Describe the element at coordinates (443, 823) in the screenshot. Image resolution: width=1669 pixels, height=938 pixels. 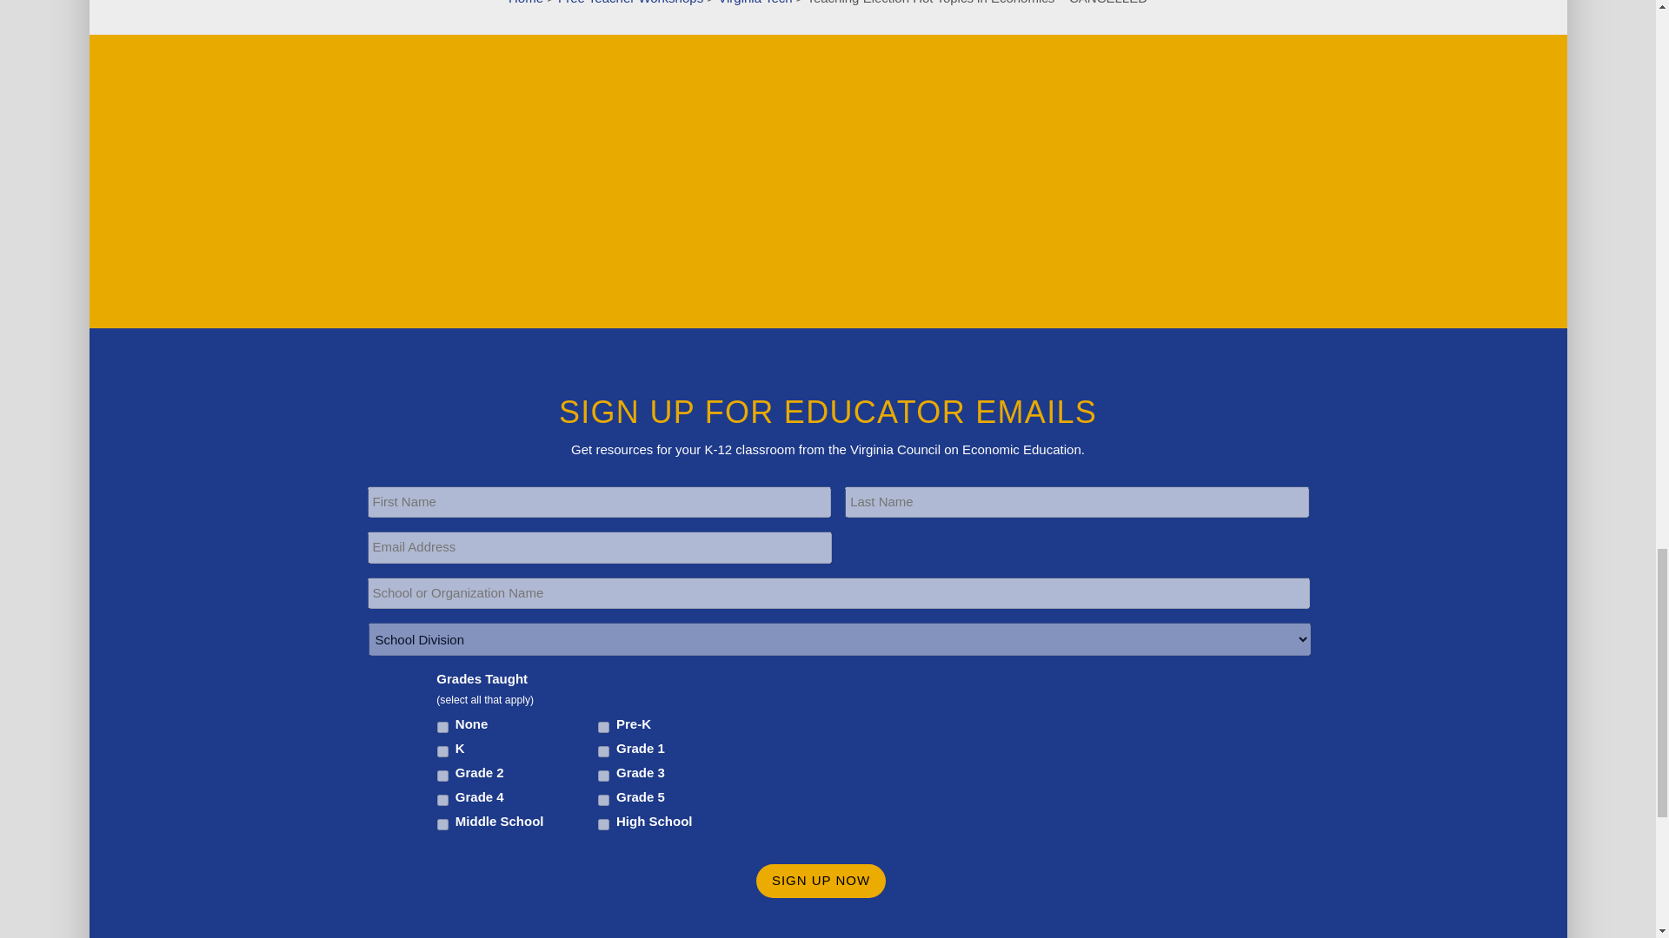
I see `Middle School` at that location.